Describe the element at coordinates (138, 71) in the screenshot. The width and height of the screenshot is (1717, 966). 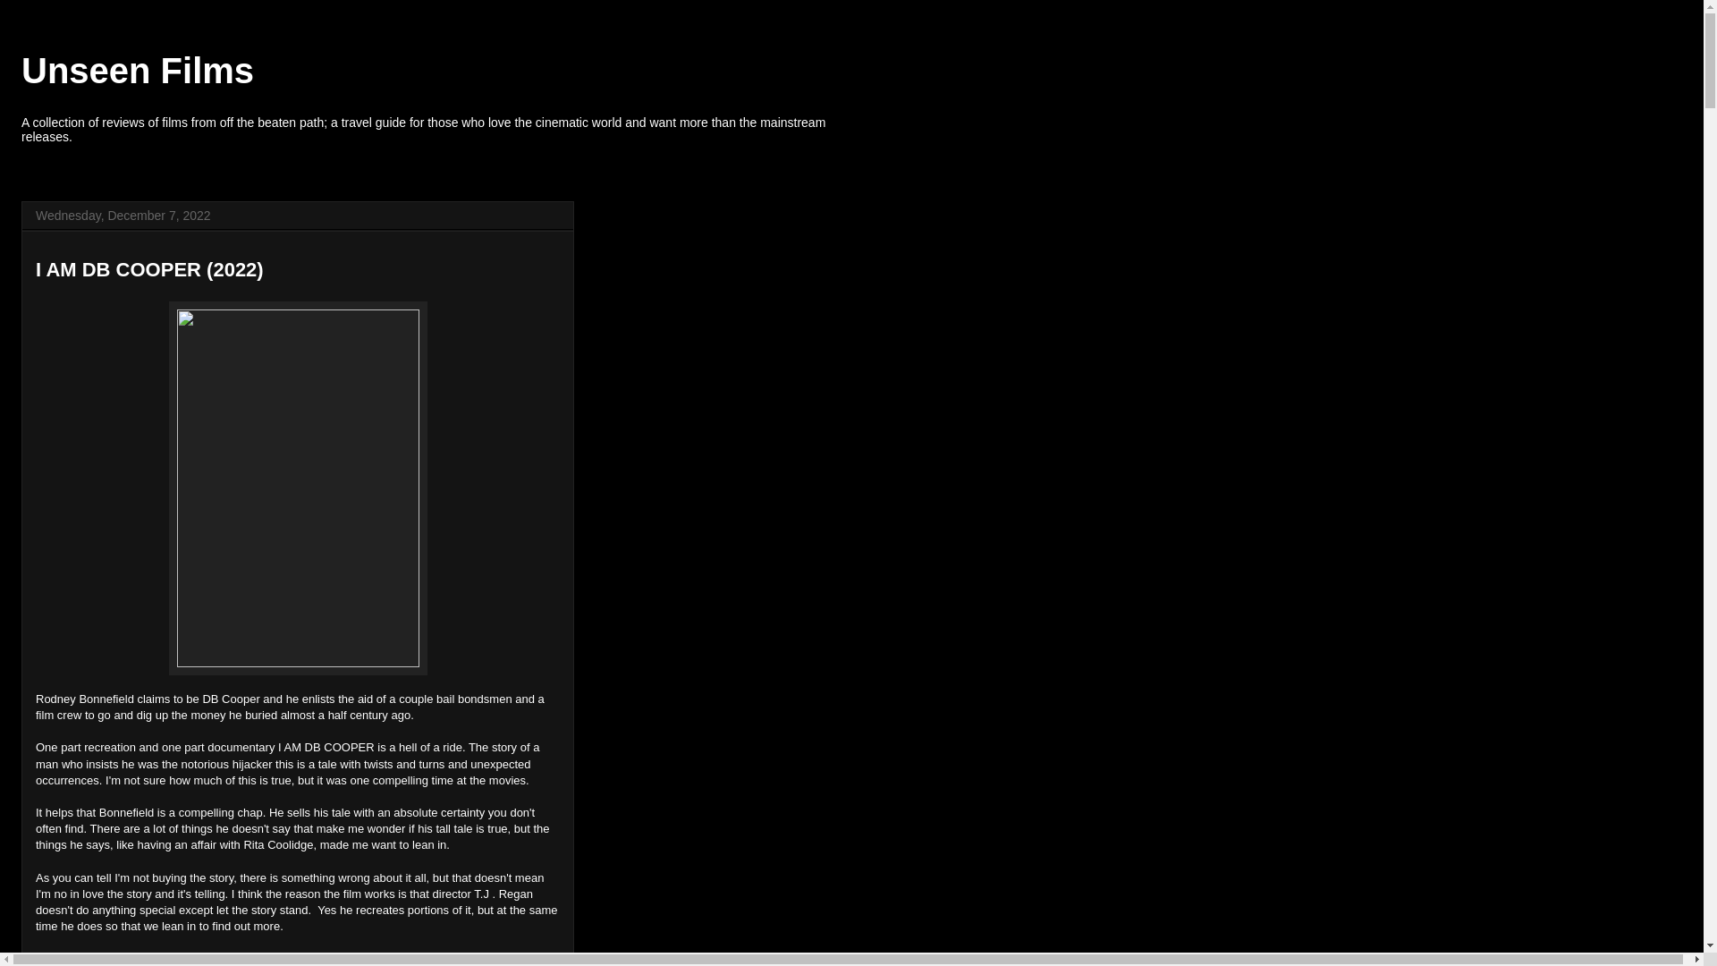
I see `Unseen Films` at that location.